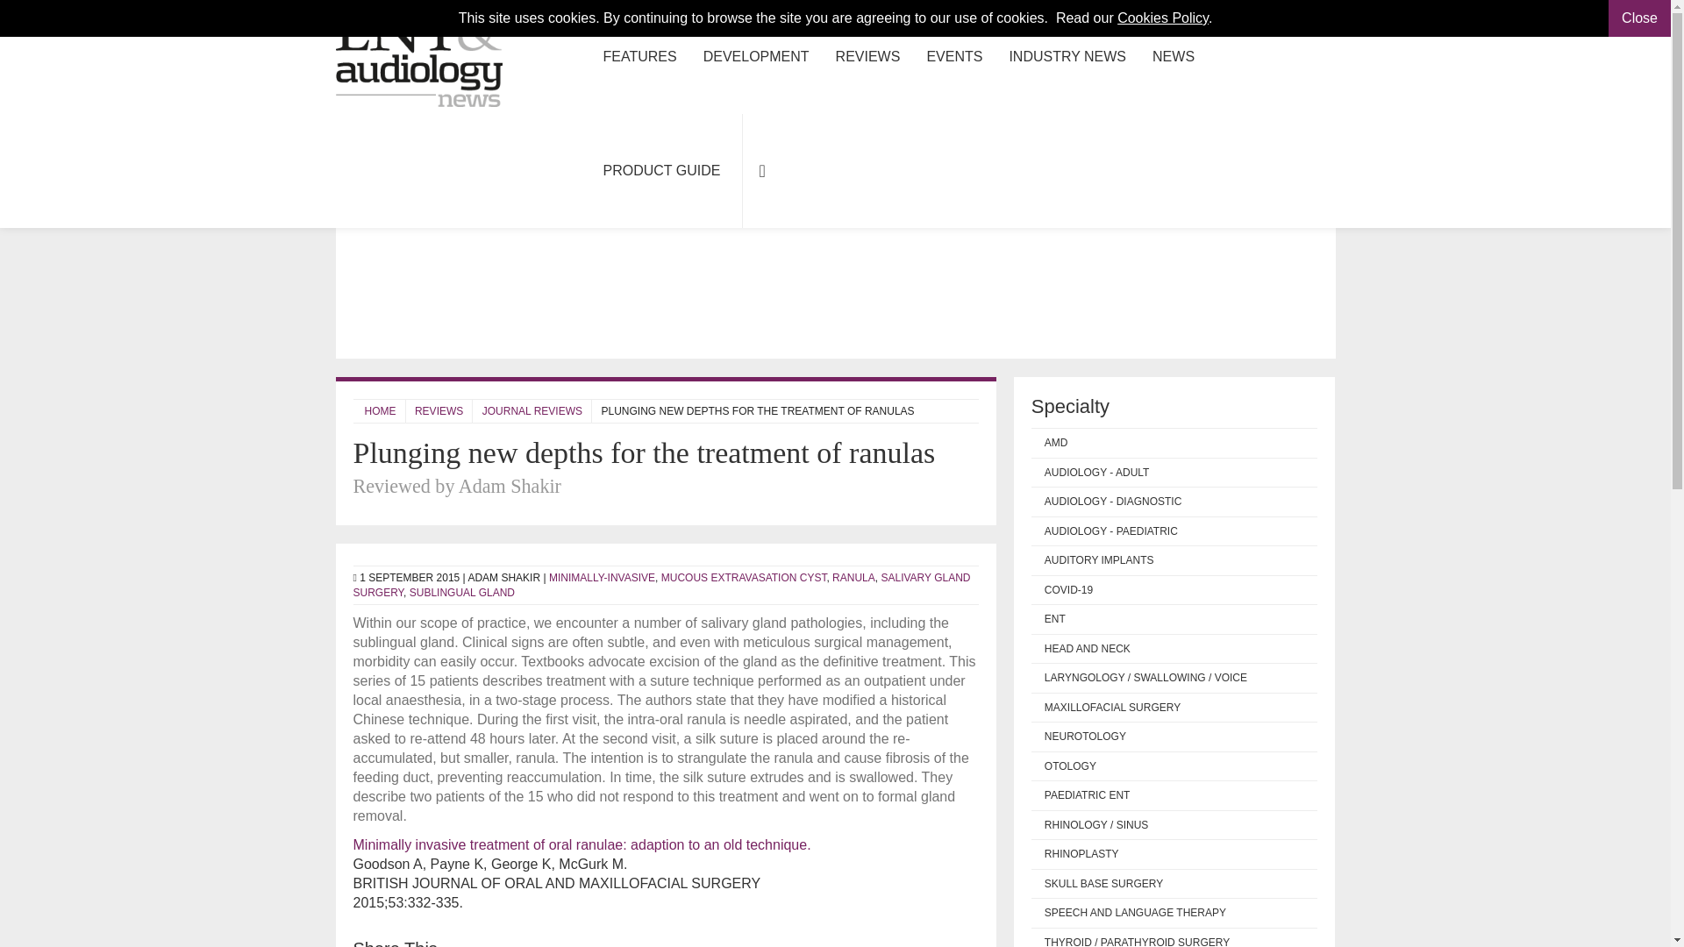 This screenshot has width=1684, height=947. I want to click on NEWS, so click(1174, 56).